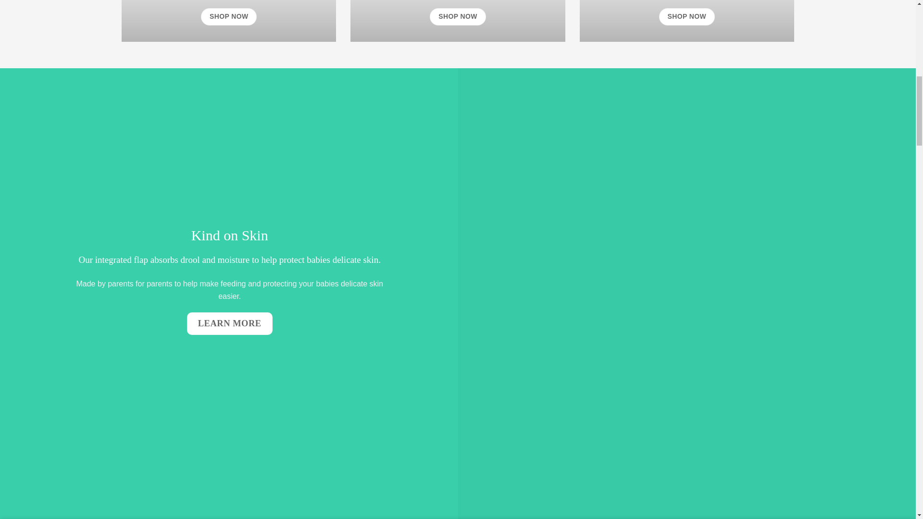 This screenshot has height=519, width=923. What do you see at coordinates (229, 16) in the screenshot?
I see `SHOP NOW` at bounding box center [229, 16].